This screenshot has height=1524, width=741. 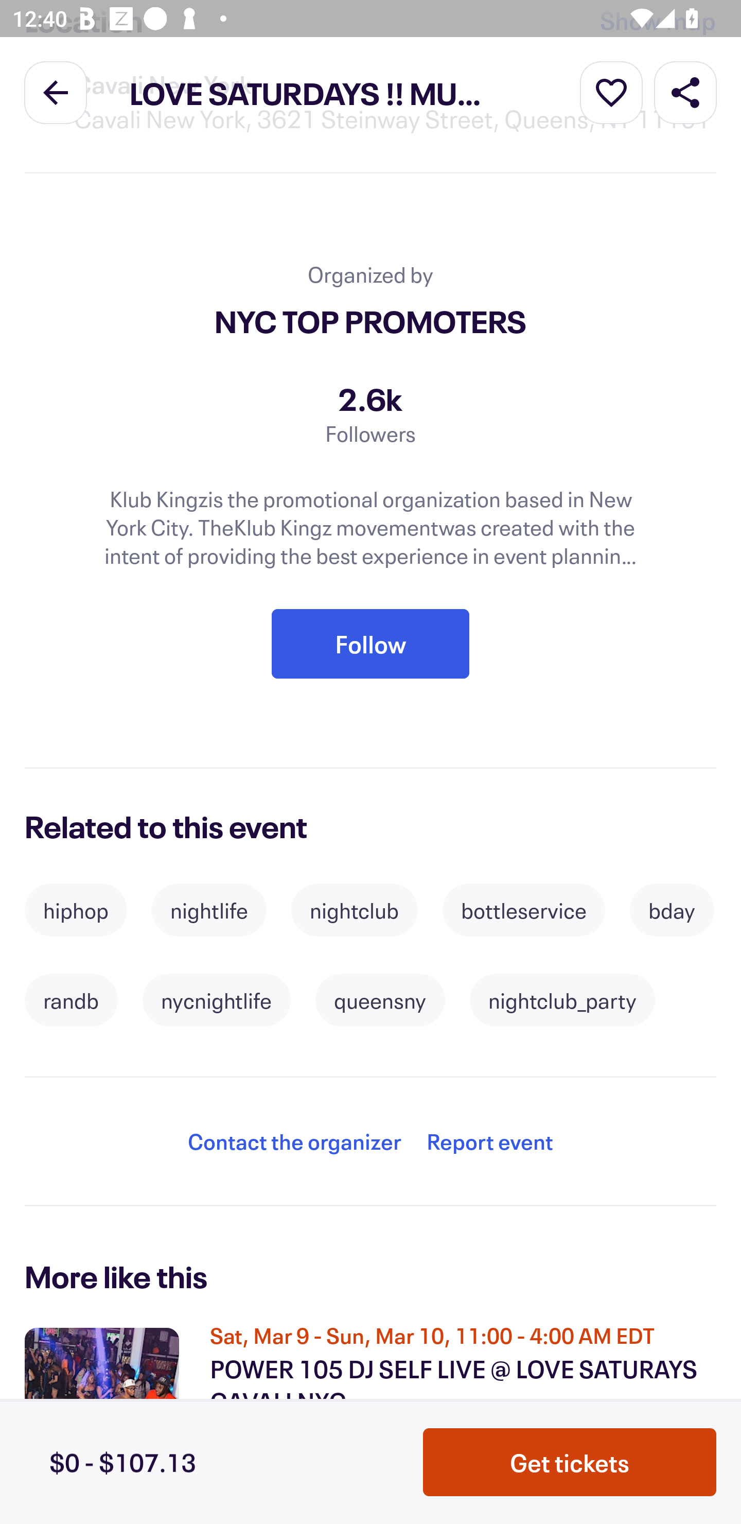 What do you see at coordinates (370, 644) in the screenshot?
I see `Follow` at bounding box center [370, 644].